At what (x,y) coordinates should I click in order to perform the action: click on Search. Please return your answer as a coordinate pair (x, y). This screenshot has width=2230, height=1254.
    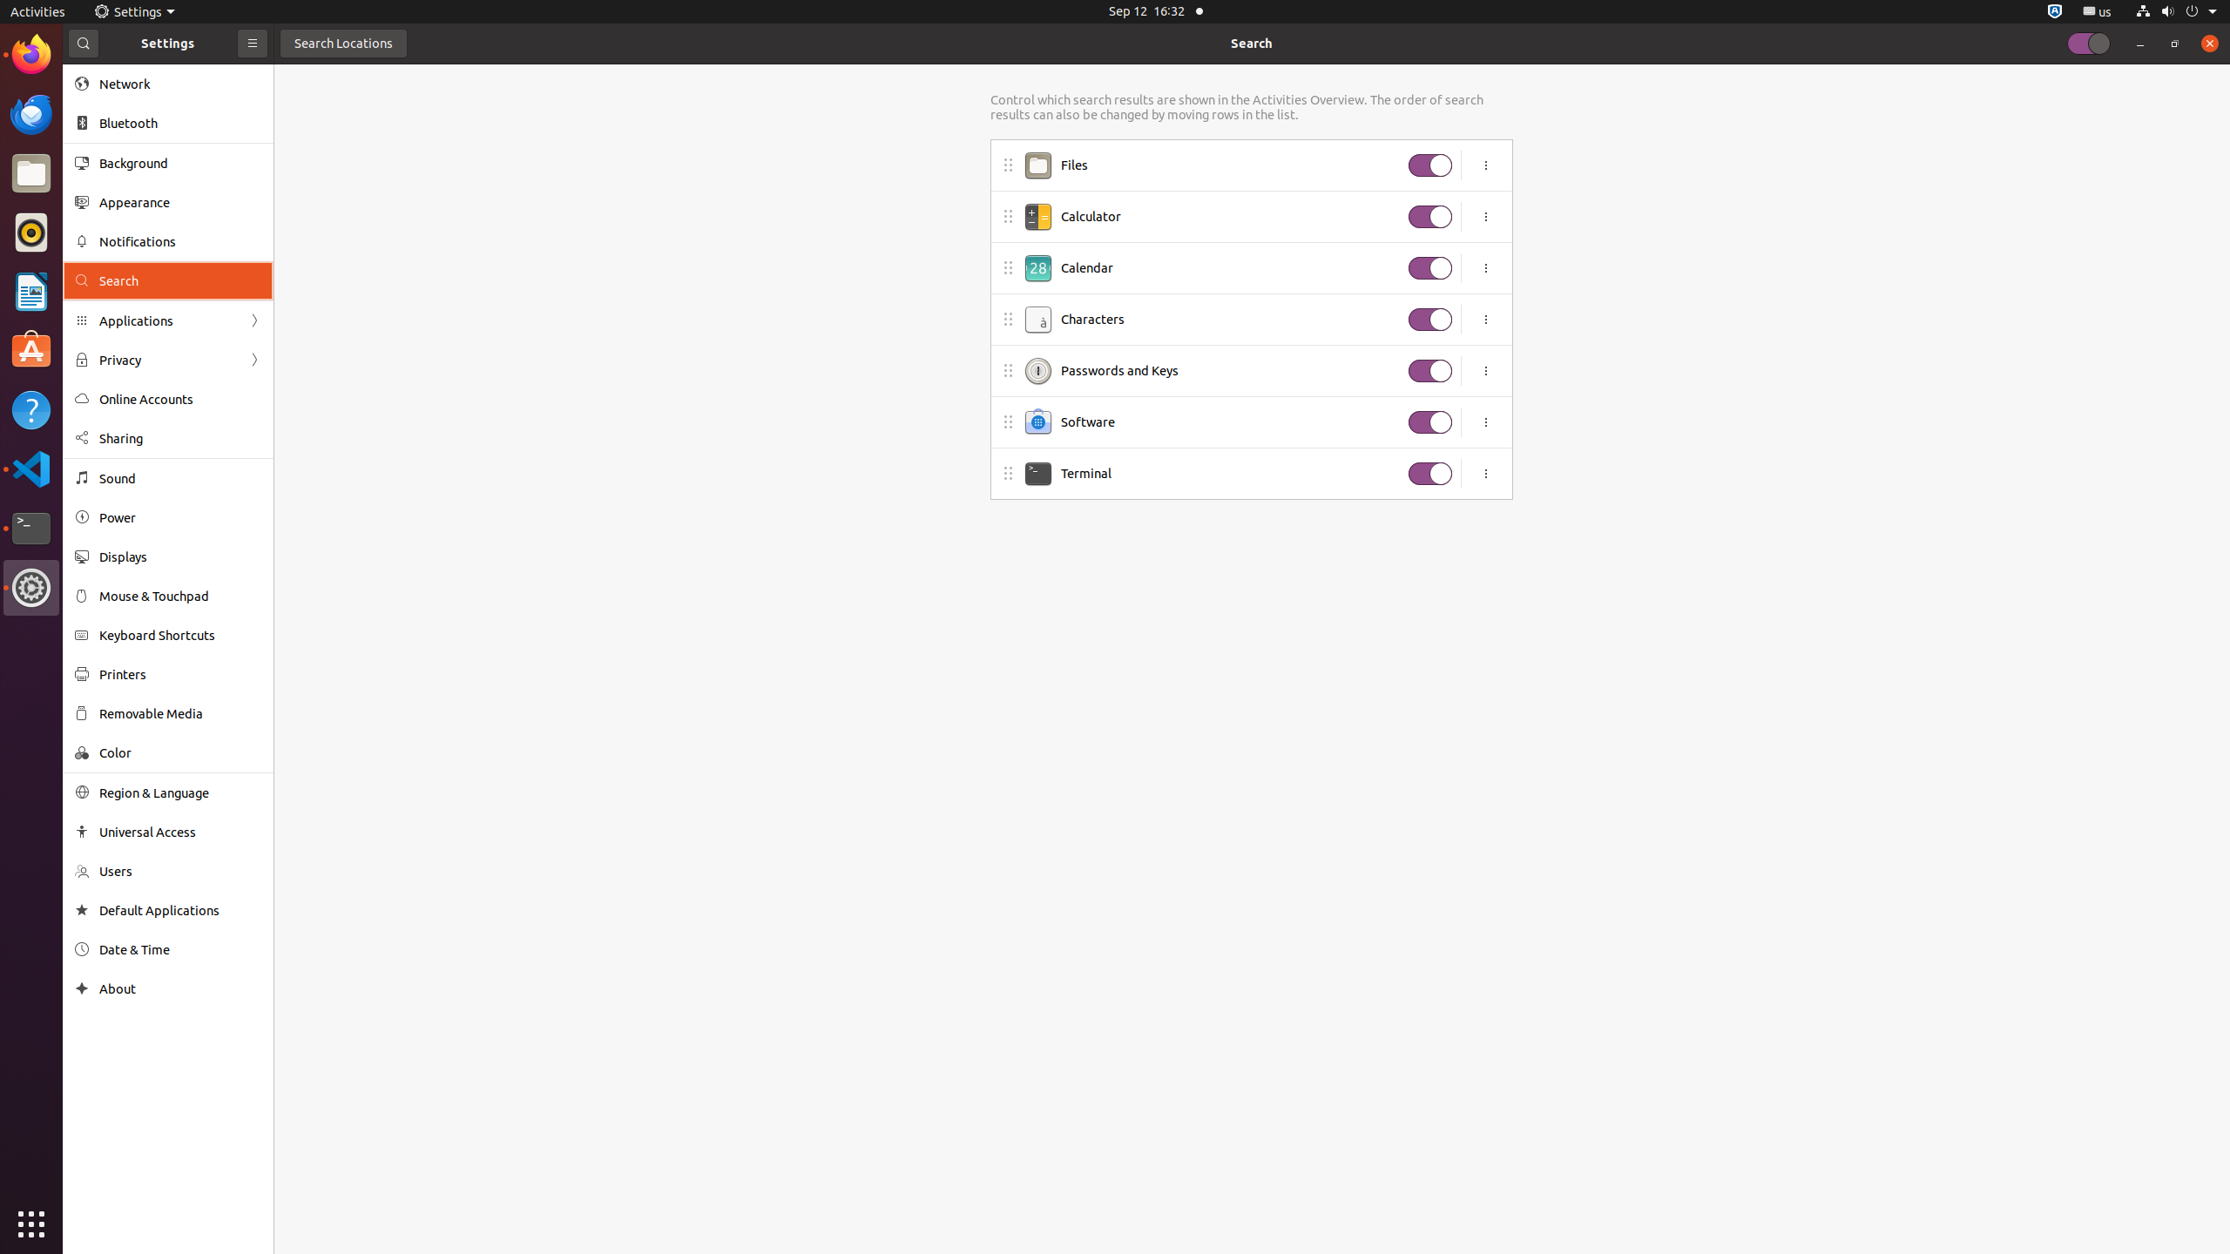
    Looking at the image, I should click on (1252, 44).